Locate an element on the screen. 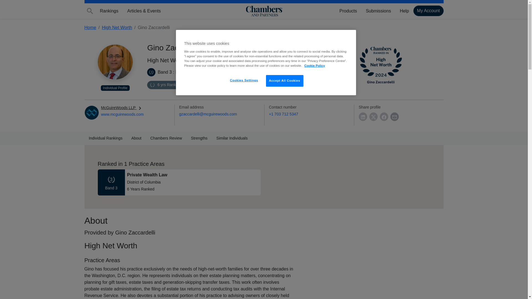 The height and width of the screenshot is (299, 532). Band 3 is located at coordinates (151, 72).